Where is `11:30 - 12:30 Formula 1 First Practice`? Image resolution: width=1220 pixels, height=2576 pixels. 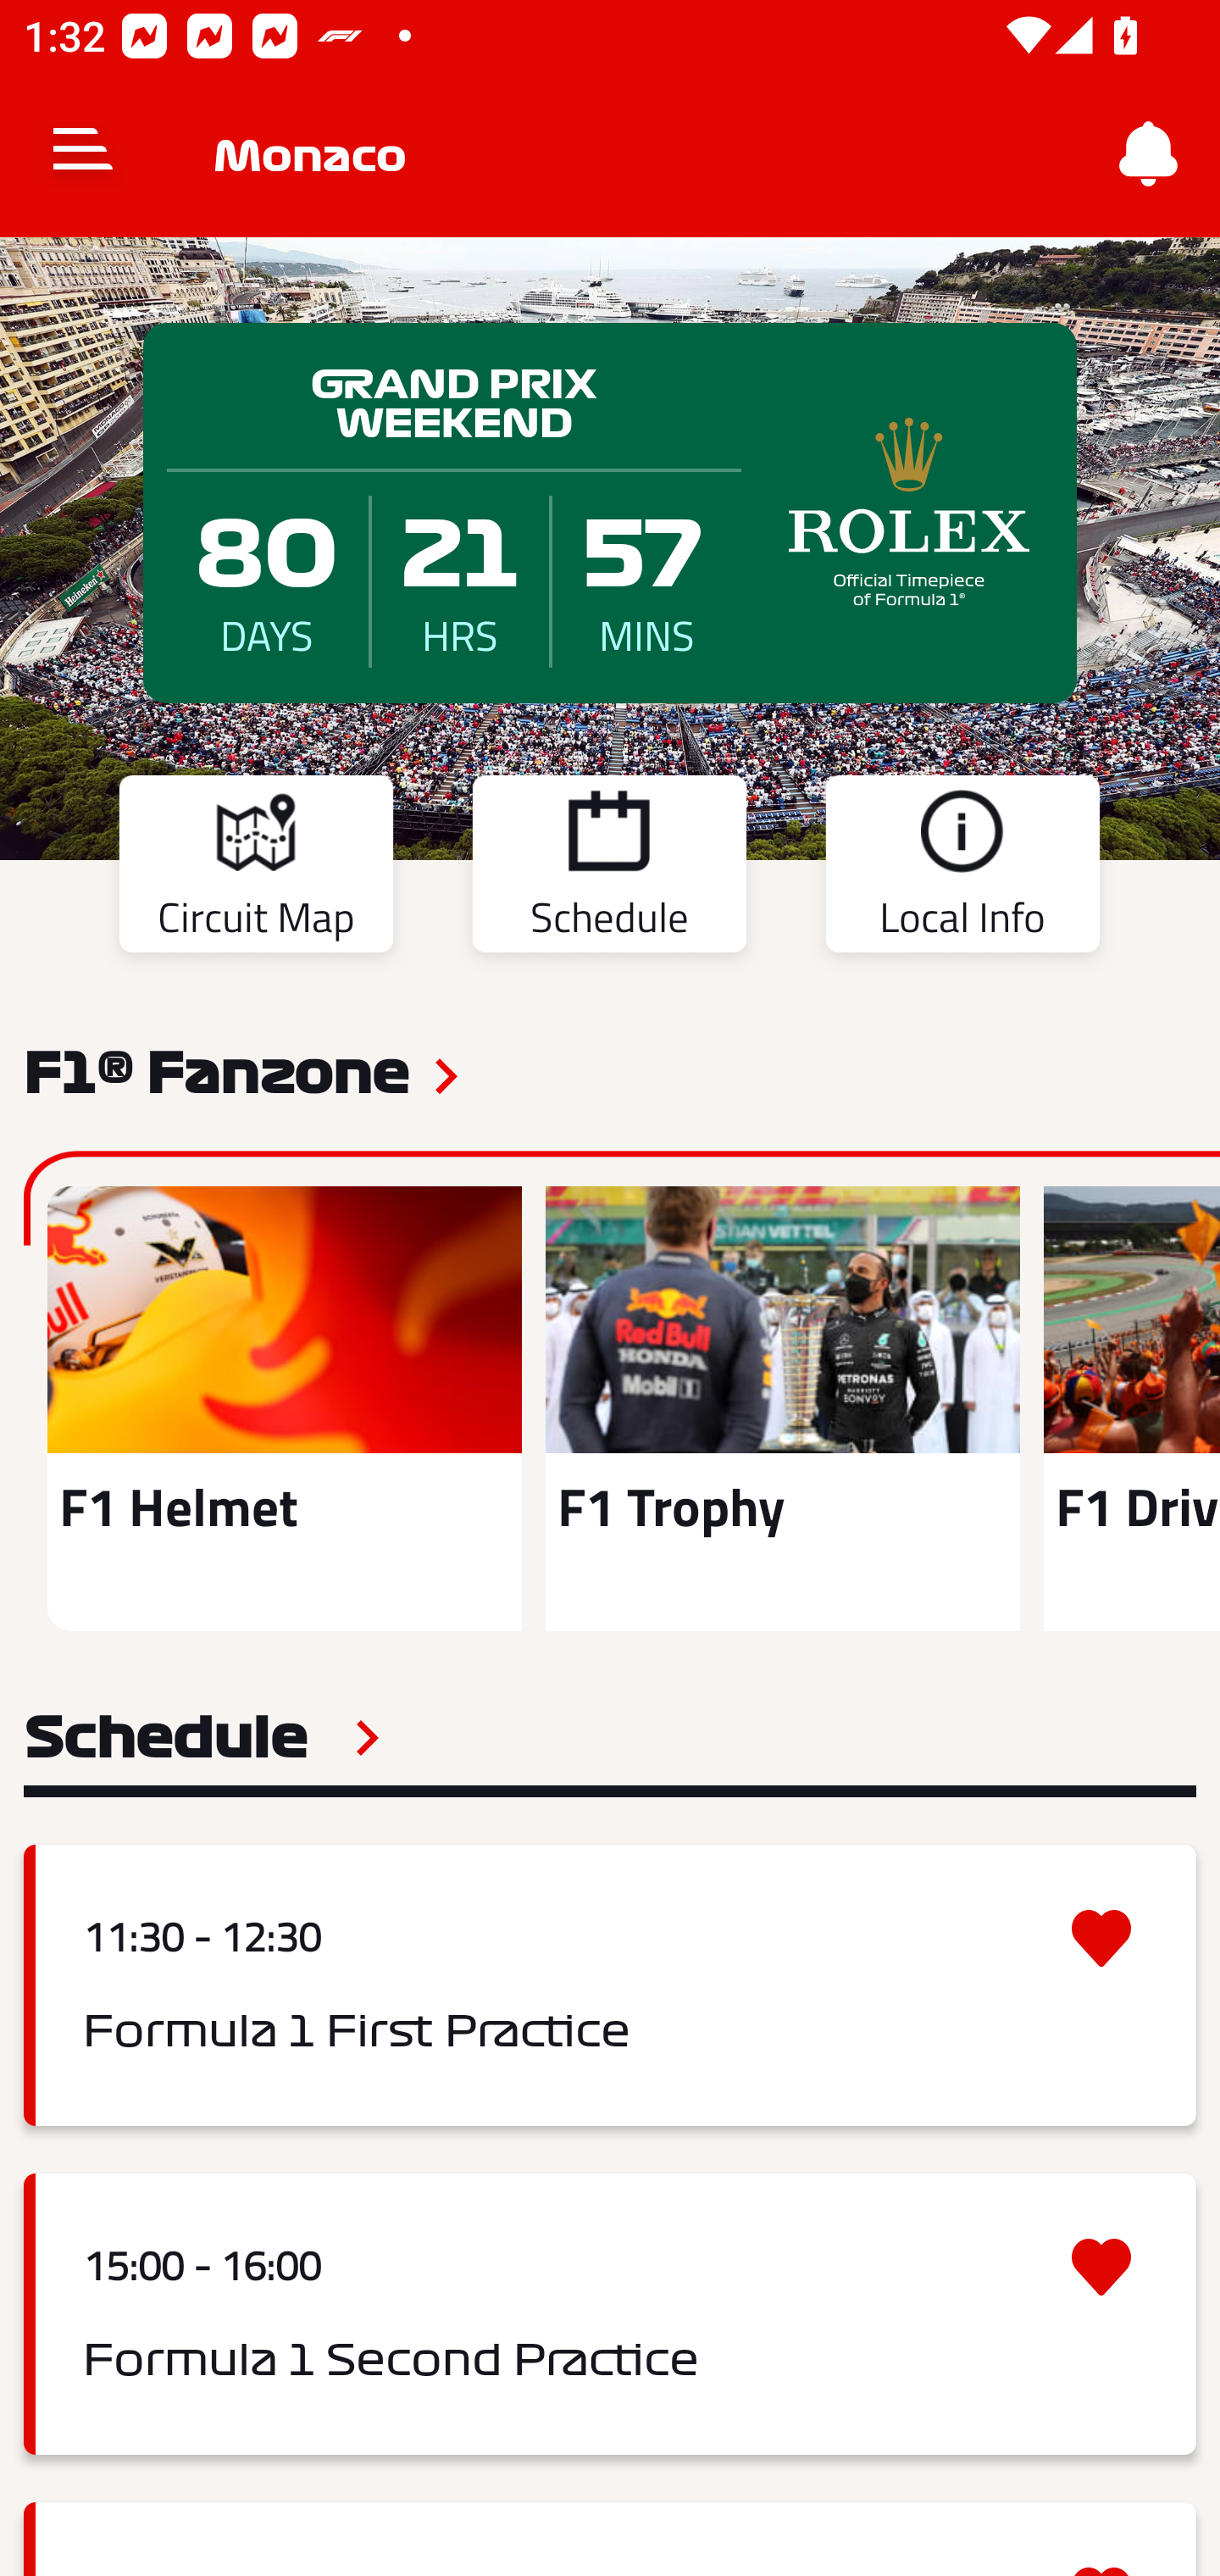 11:30 - 12:30 Formula 1 First Practice is located at coordinates (610, 1985).